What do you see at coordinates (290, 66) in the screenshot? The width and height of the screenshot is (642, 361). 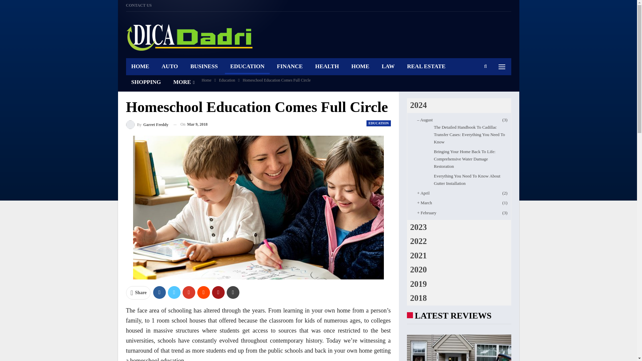 I see `FINANCE` at bounding box center [290, 66].